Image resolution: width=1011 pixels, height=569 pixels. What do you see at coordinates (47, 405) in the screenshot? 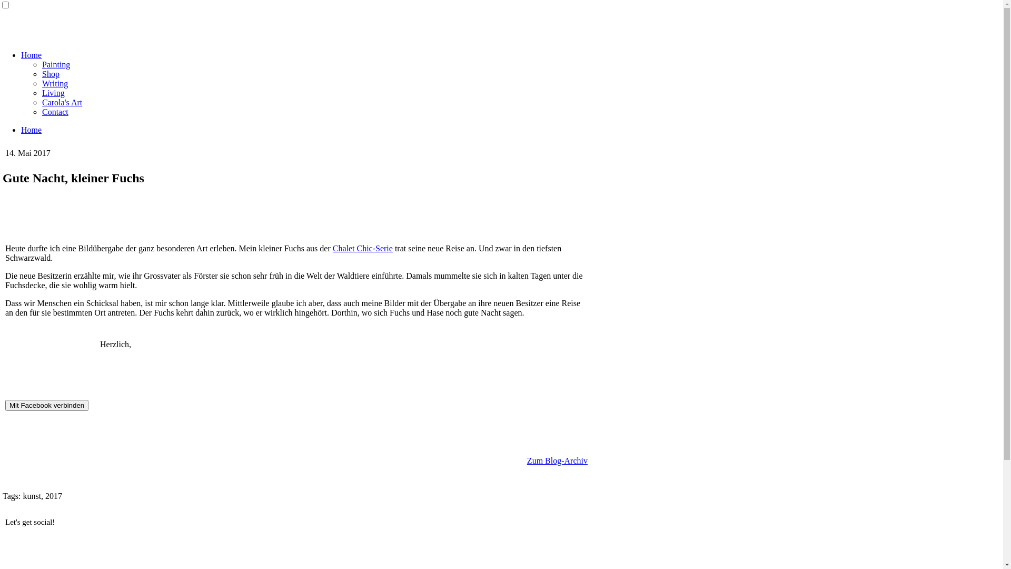
I see `Mit Facebook verbinden` at bounding box center [47, 405].